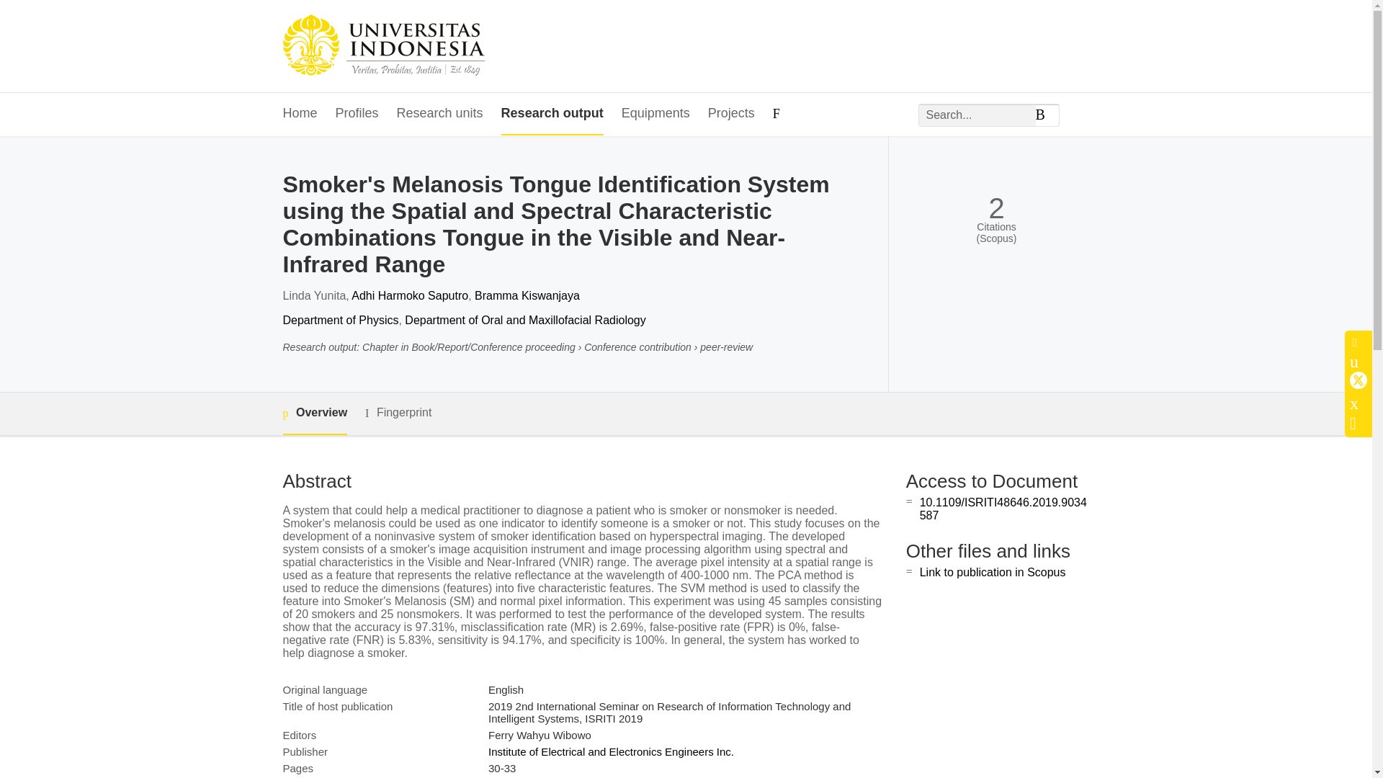 The image size is (1383, 778). What do you see at coordinates (655, 114) in the screenshot?
I see `Equipments` at bounding box center [655, 114].